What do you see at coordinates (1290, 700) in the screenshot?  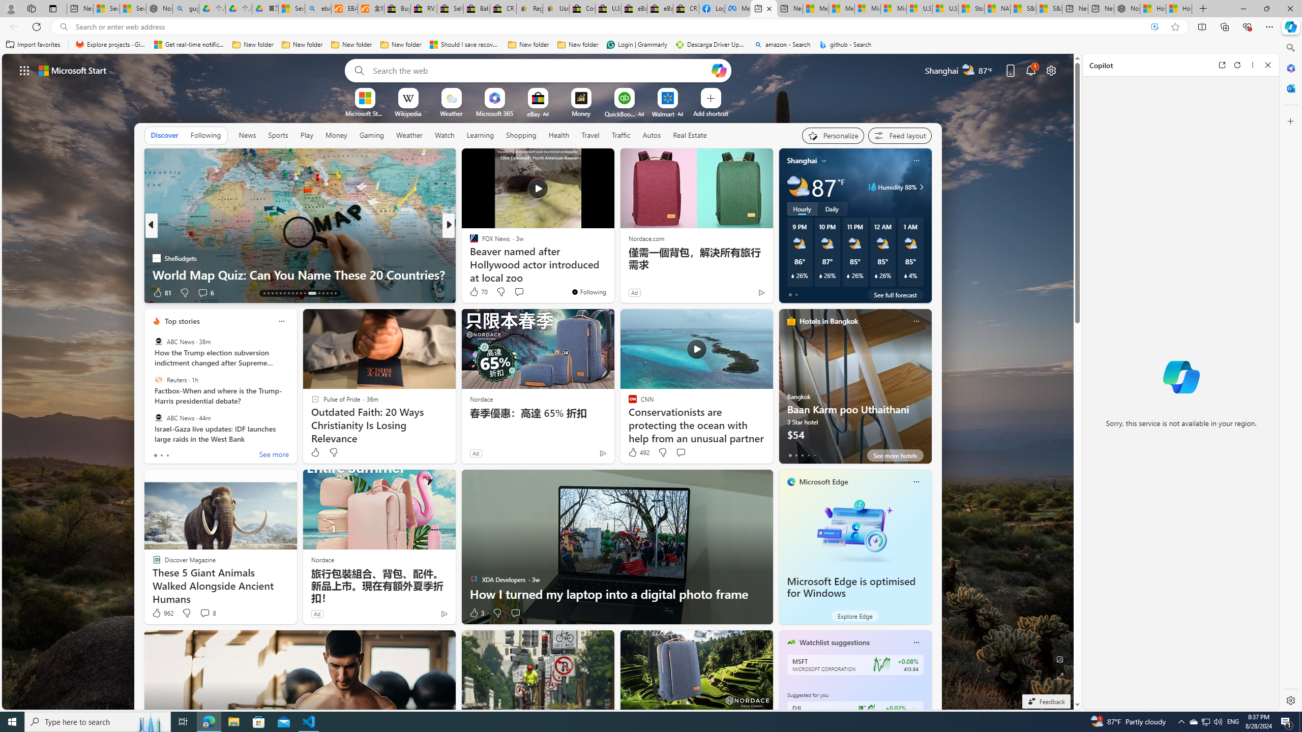 I see `Settings` at bounding box center [1290, 700].